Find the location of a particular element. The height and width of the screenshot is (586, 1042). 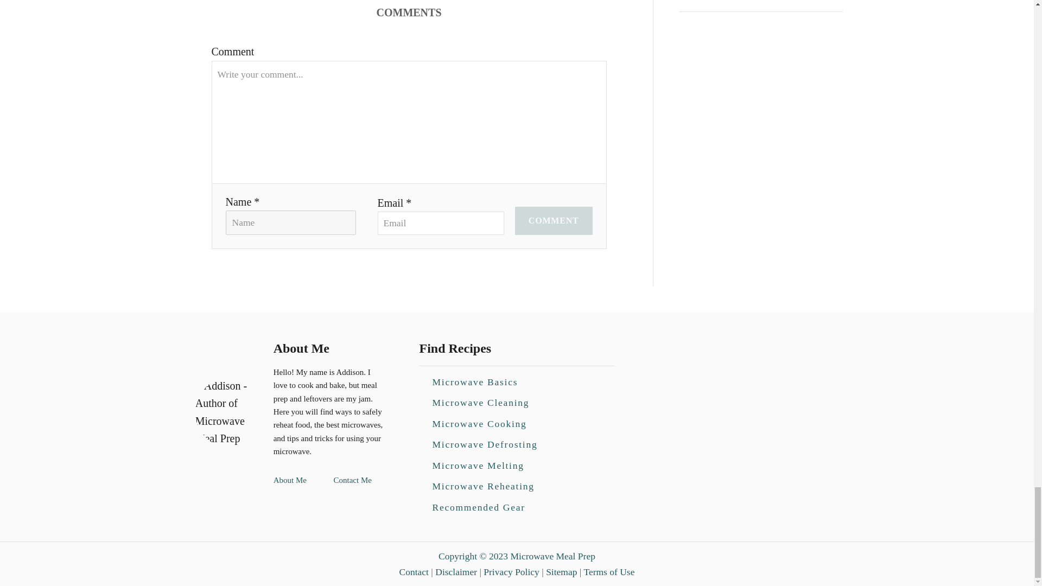

Microwave Reheating is located at coordinates (483, 486).